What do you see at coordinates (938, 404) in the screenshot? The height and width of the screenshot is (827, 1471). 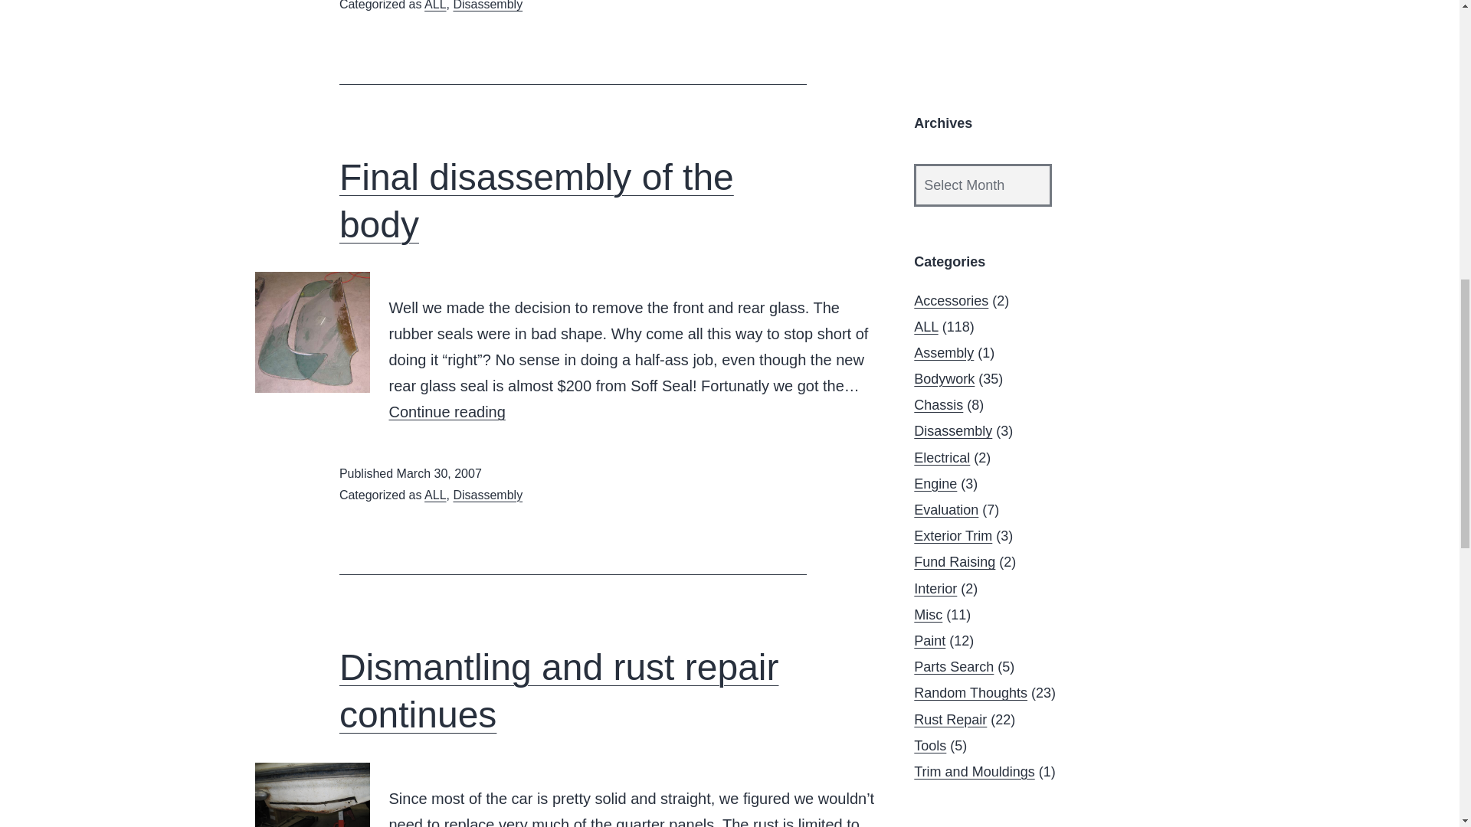 I see `Chassis` at bounding box center [938, 404].